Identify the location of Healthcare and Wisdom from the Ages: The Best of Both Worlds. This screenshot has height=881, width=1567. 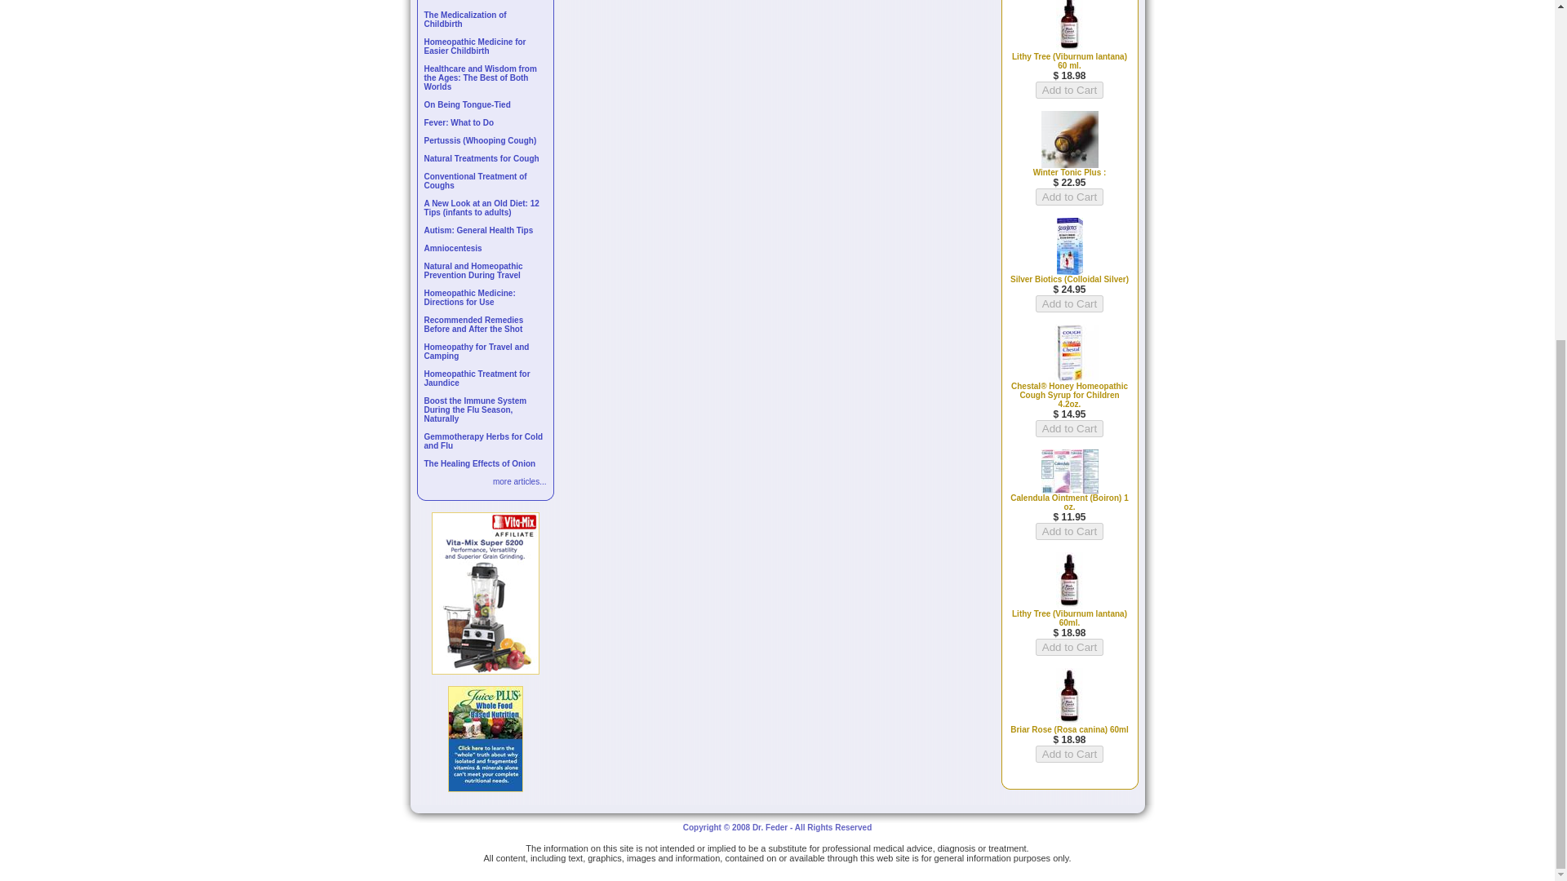
(481, 77).